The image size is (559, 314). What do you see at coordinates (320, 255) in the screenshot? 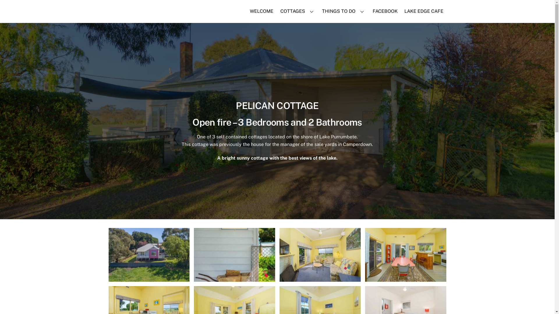
I see `Pelican Cottage Lake Purrumbete Cottages 5` at bounding box center [320, 255].